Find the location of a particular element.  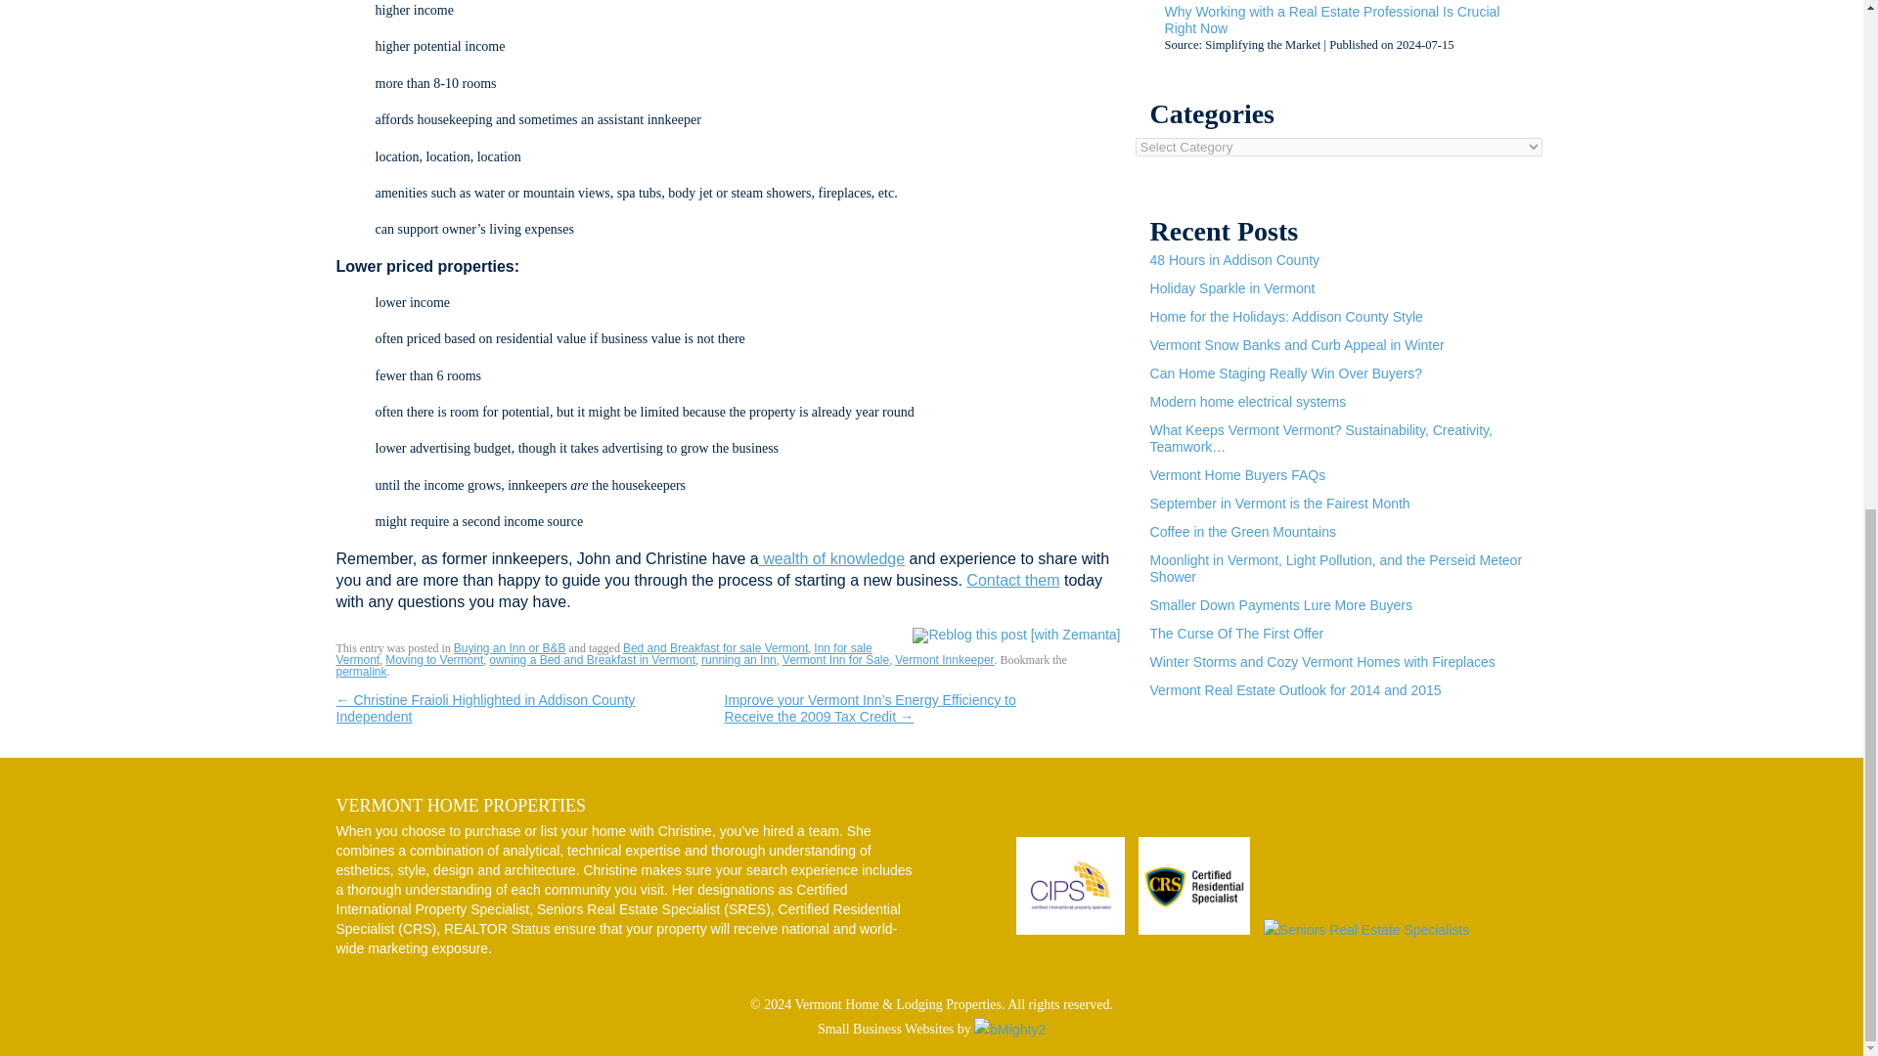

wealth of knowledge is located at coordinates (831, 557).